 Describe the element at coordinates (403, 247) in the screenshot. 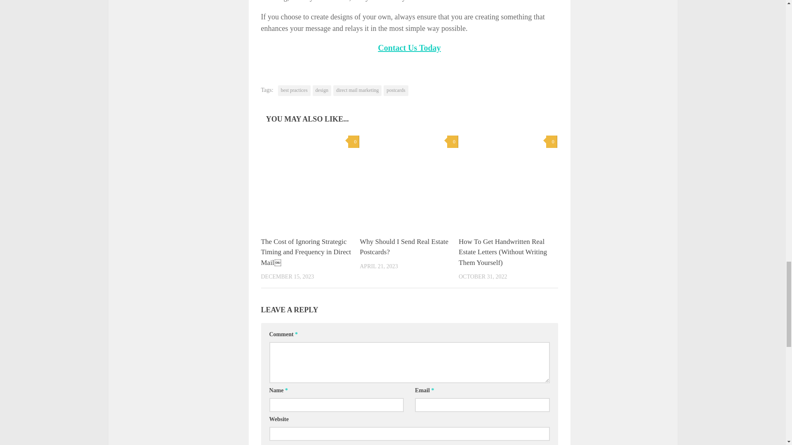

I see `Why Should I Send Real Estate Postcards? ` at that location.